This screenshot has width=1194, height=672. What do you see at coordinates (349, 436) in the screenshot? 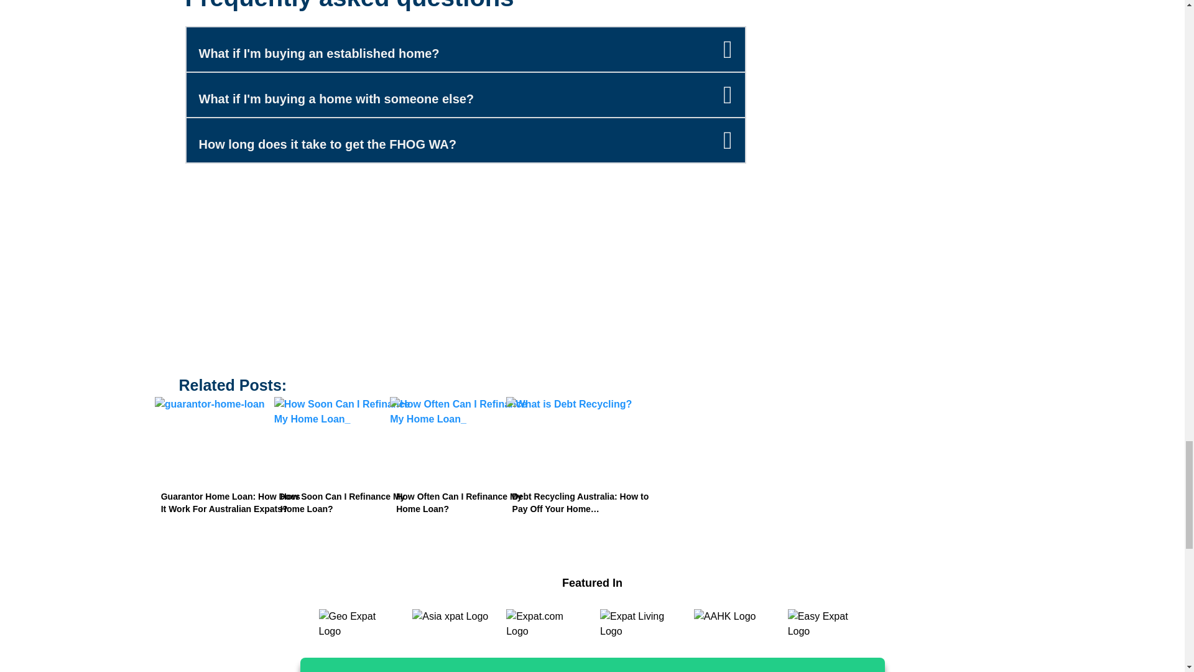
I see `How Soon Can I Refinance My Home Loan?` at bounding box center [349, 436].